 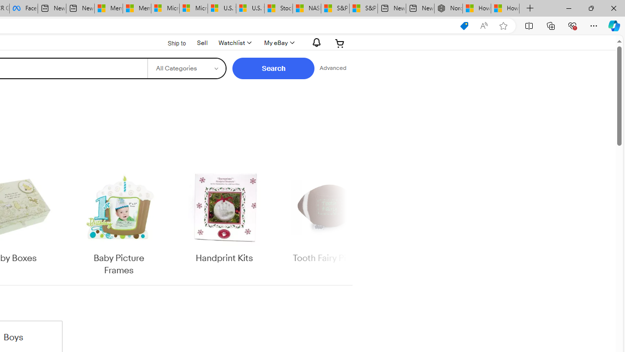 What do you see at coordinates (346, 223) in the screenshot?
I see `Go to next slide` at bounding box center [346, 223].